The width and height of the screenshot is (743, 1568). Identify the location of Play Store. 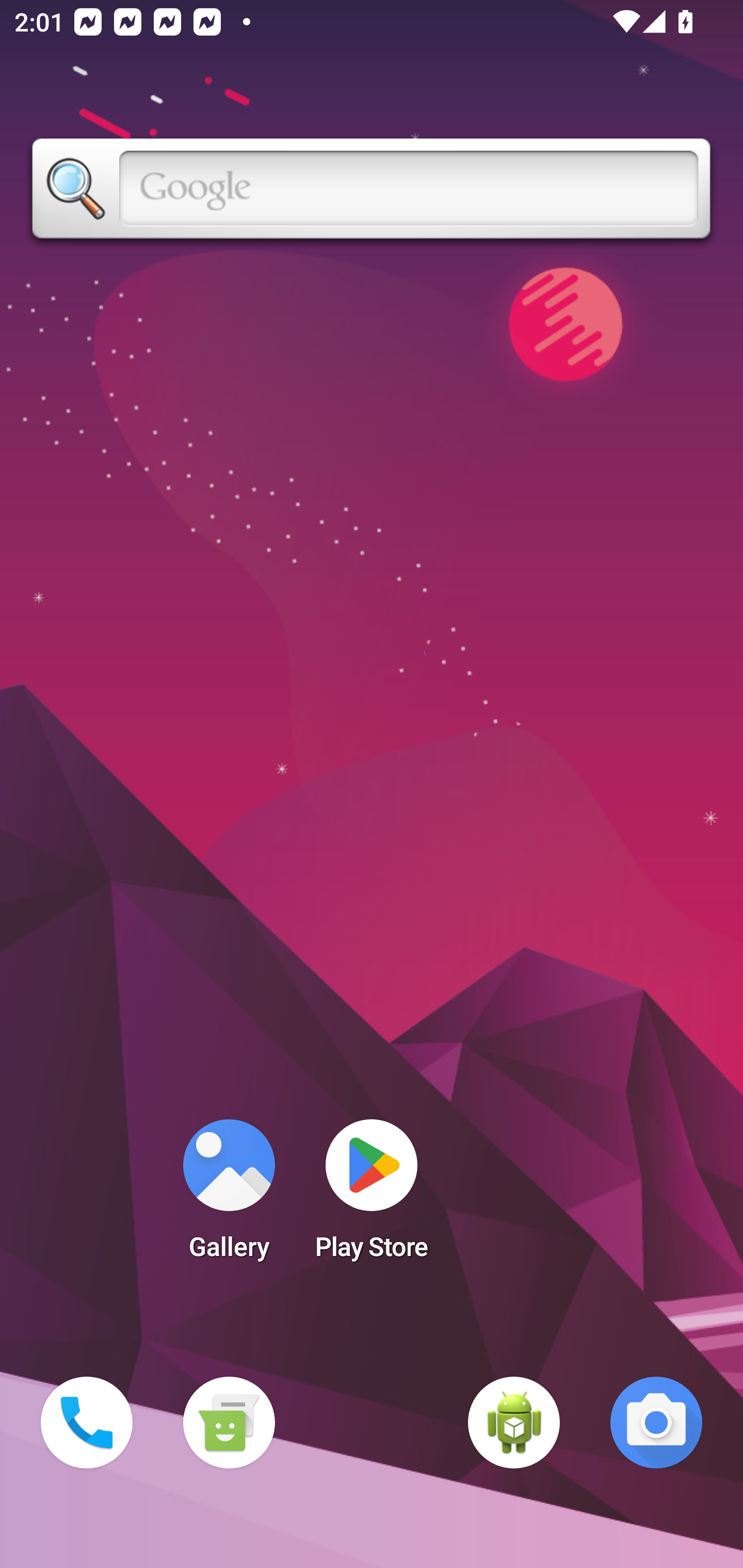
(372, 1196).